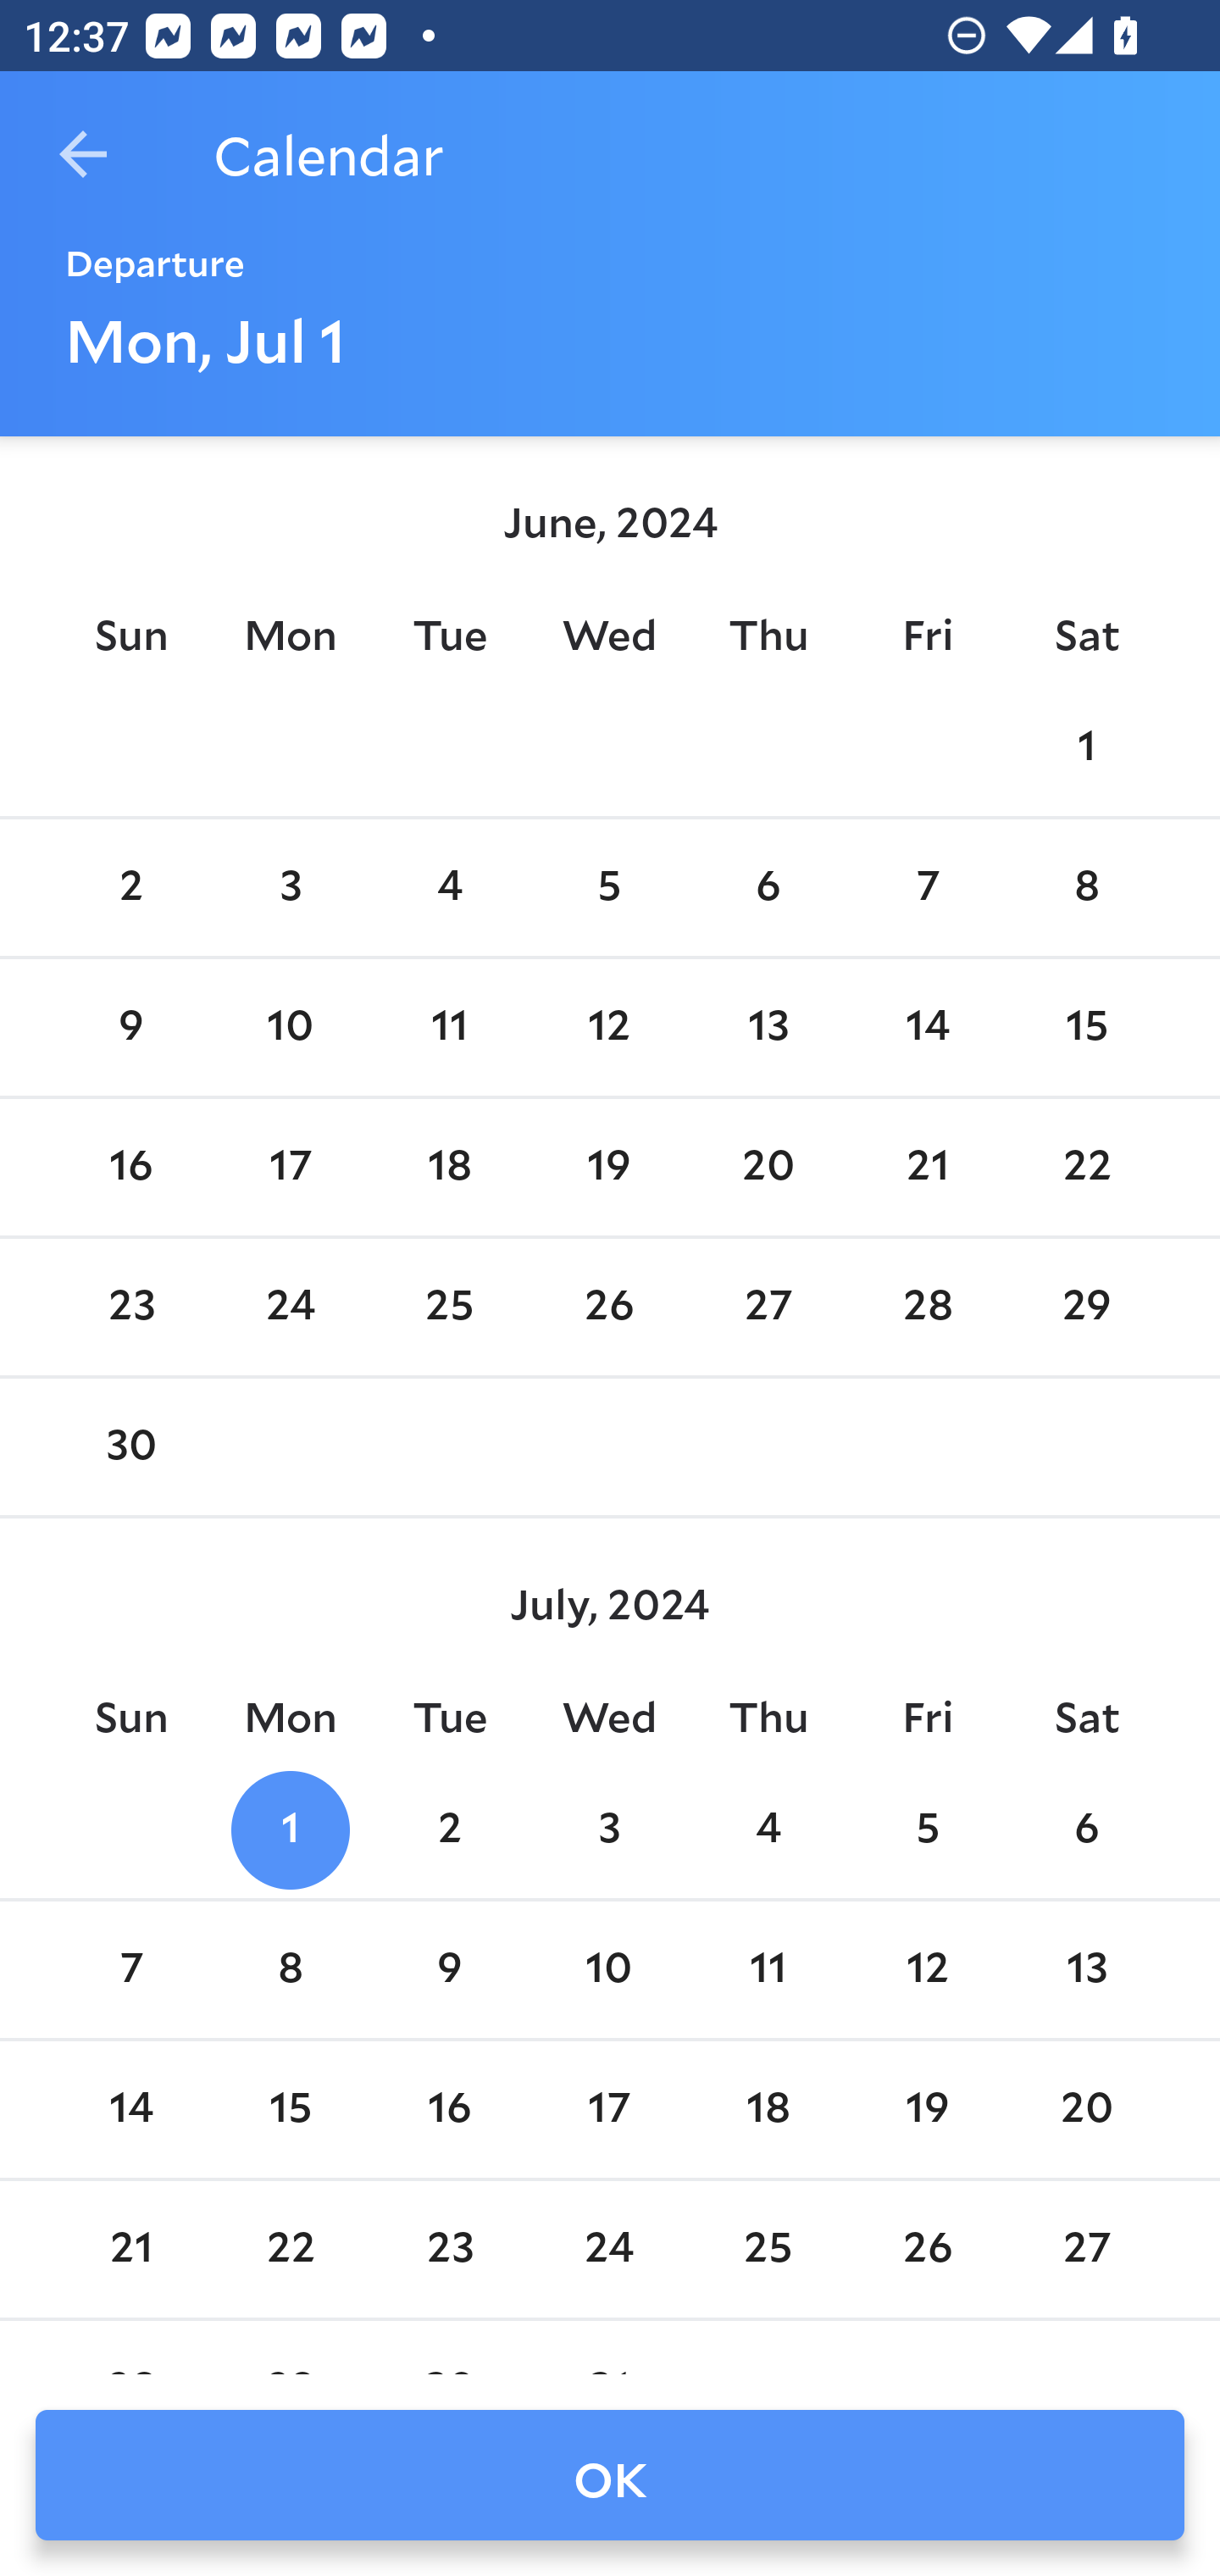 The height and width of the screenshot is (2576, 1220). Describe the element at coordinates (609, 1970) in the screenshot. I see `10` at that location.